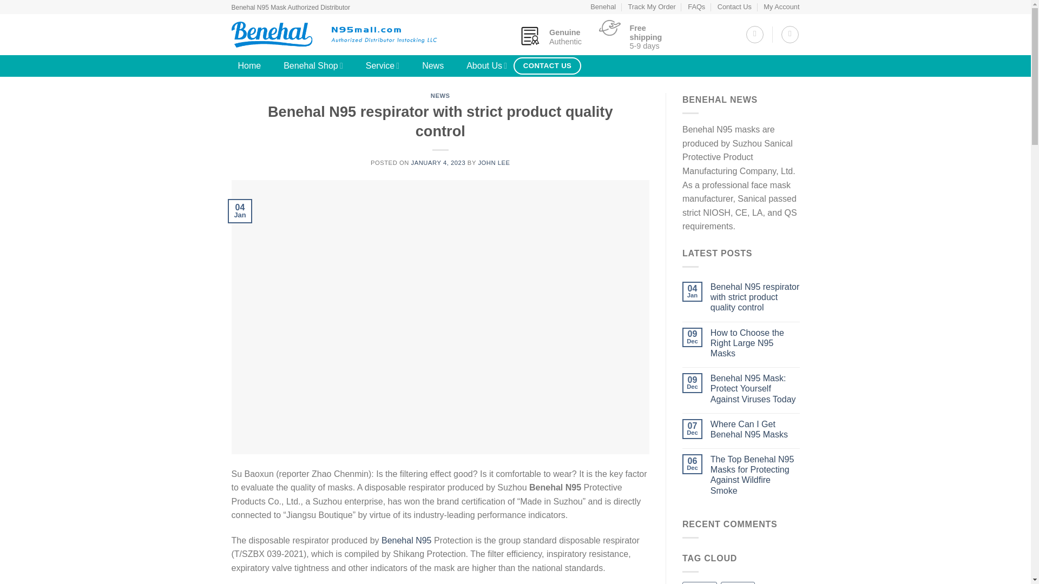 Image resolution: width=1039 pixels, height=584 pixels. What do you see at coordinates (440, 95) in the screenshot?
I see `NEWS` at bounding box center [440, 95].